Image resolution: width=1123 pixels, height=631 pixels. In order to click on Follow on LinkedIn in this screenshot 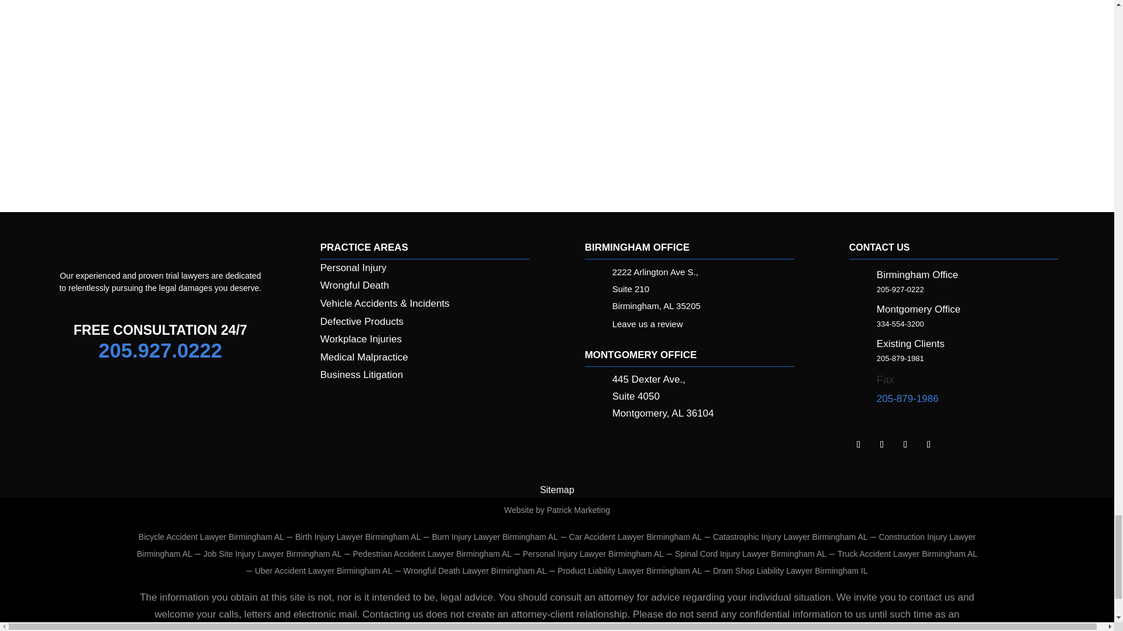, I will do `click(859, 444)`.